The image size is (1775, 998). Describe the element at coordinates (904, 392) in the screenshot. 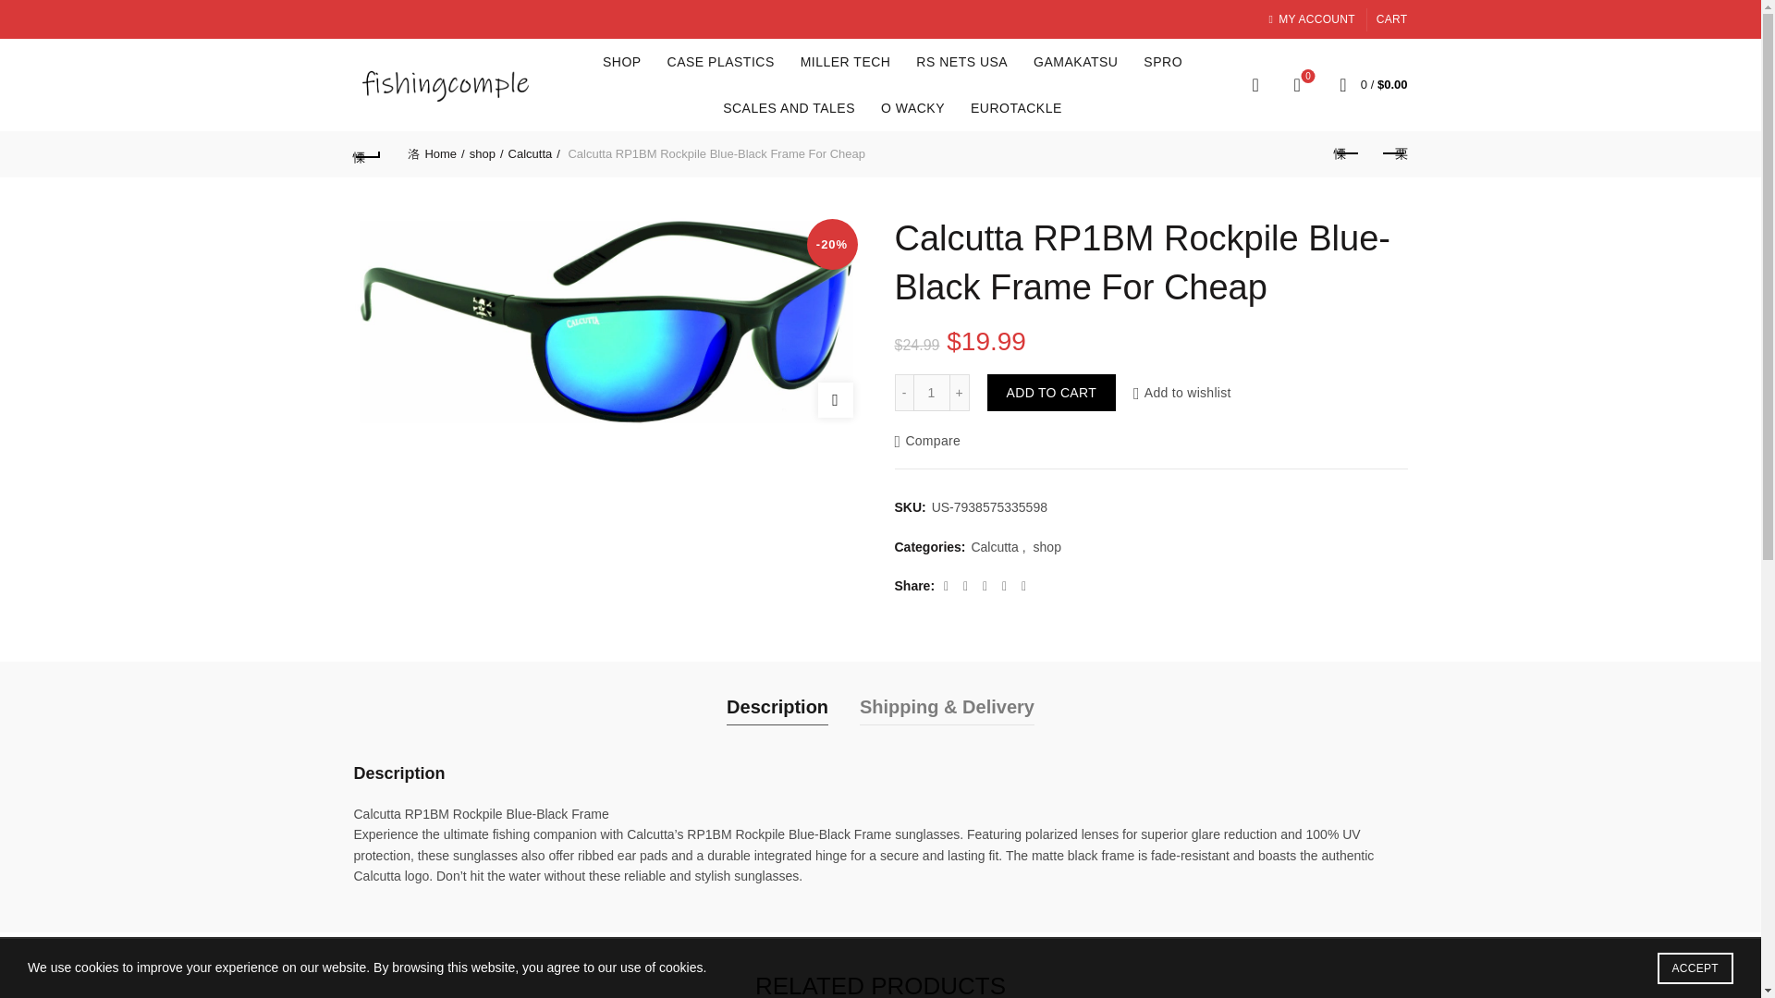

I see `SCALES AND TALES` at that location.